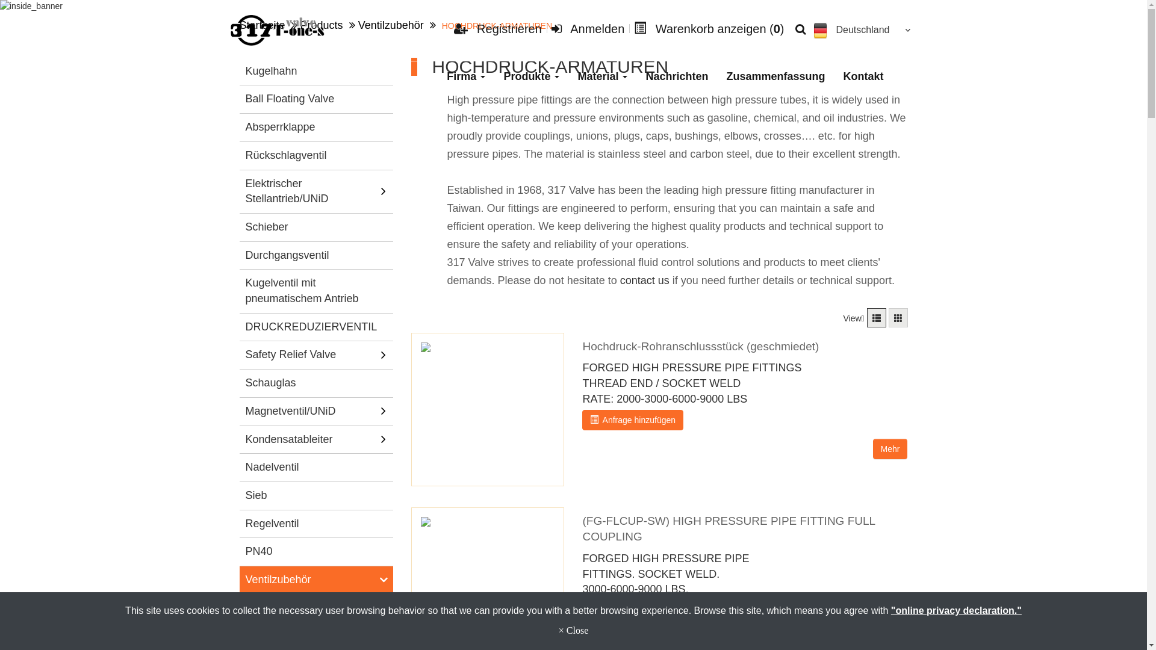  Describe the element at coordinates (309, 191) in the screenshot. I see `Elektrischer Stellantrieb/UNiD` at that location.